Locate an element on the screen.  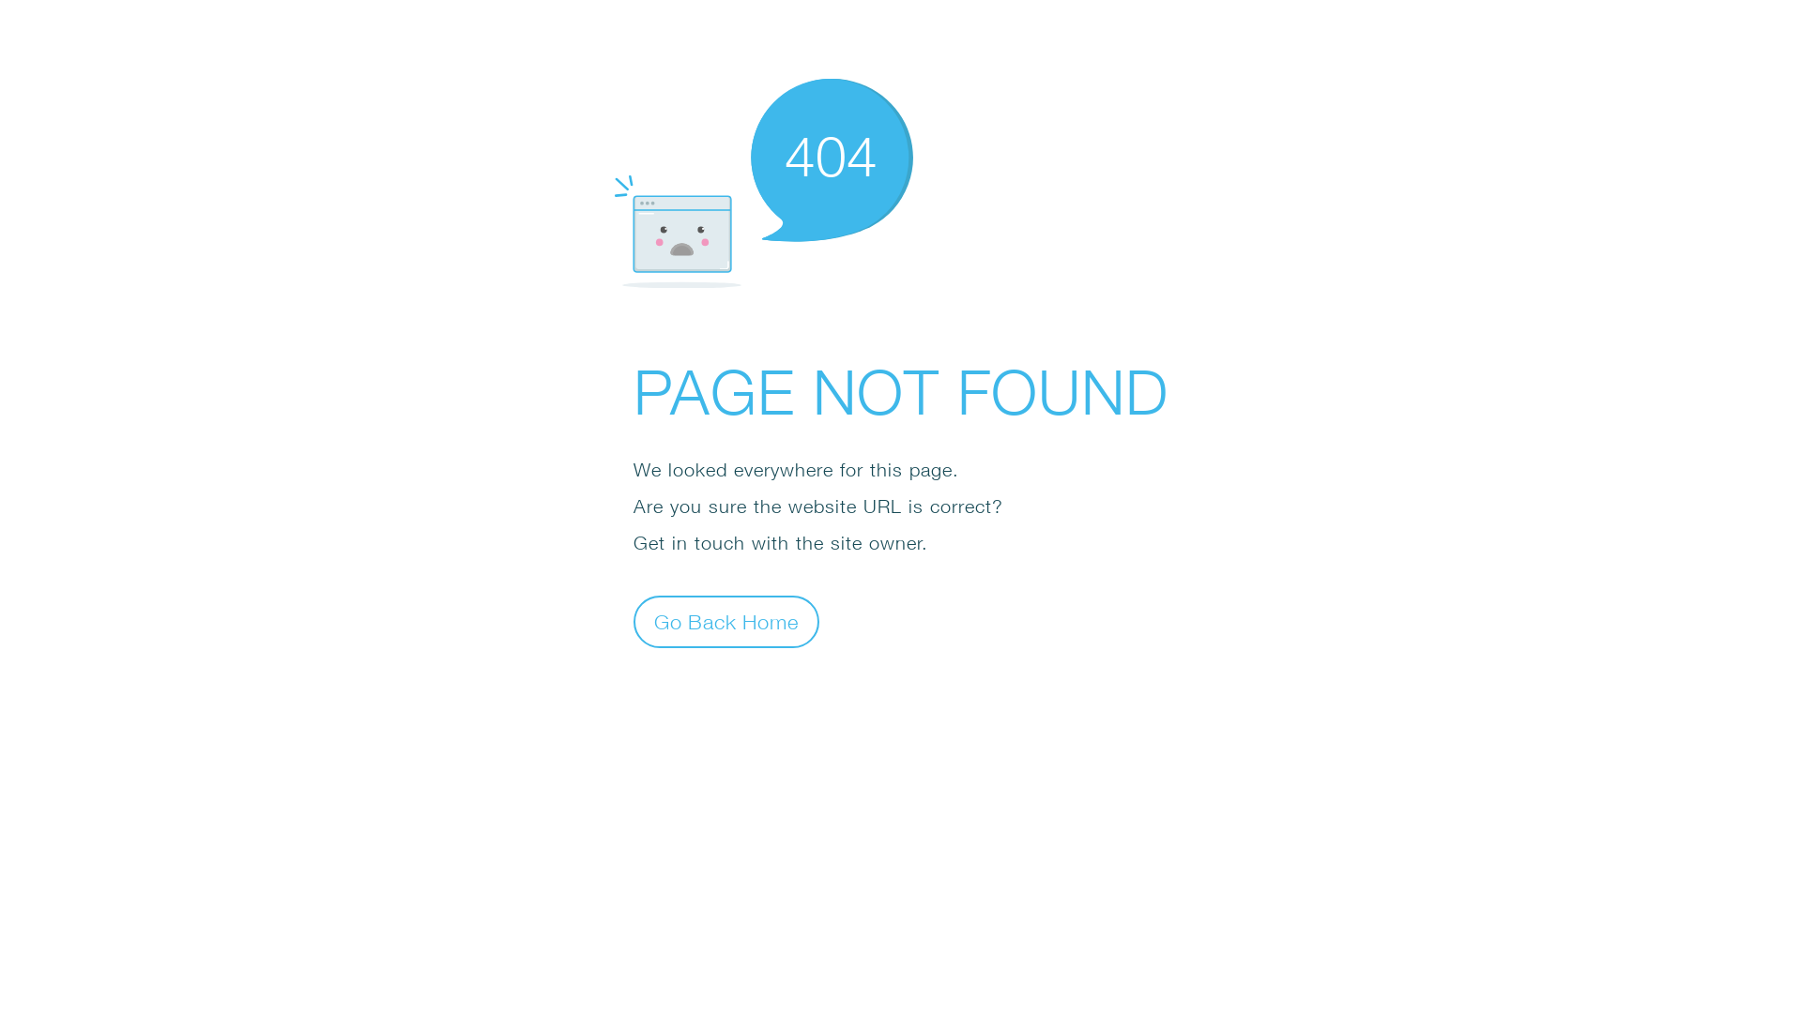
Go Back Home is located at coordinates (726, 621).